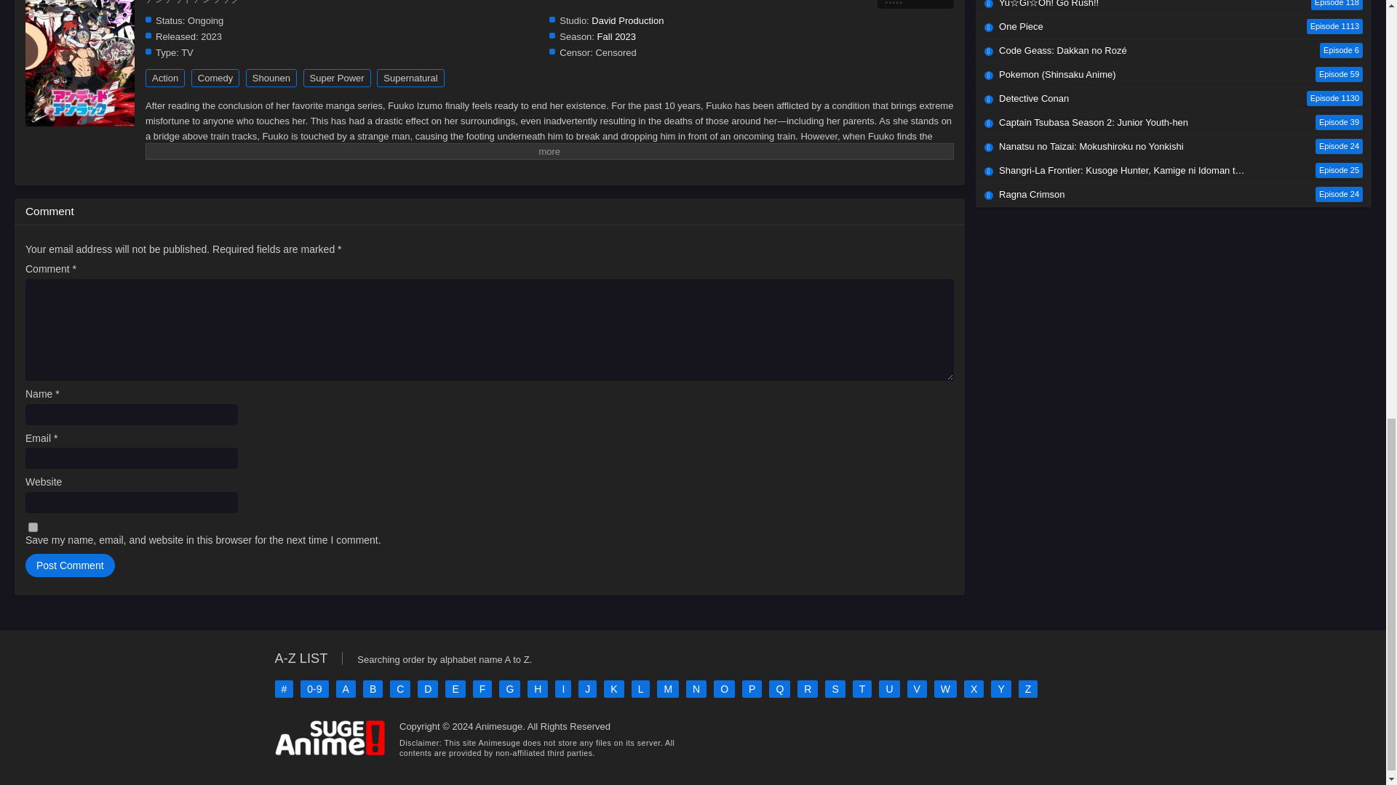  What do you see at coordinates (627, 20) in the screenshot?
I see `David Production` at bounding box center [627, 20].